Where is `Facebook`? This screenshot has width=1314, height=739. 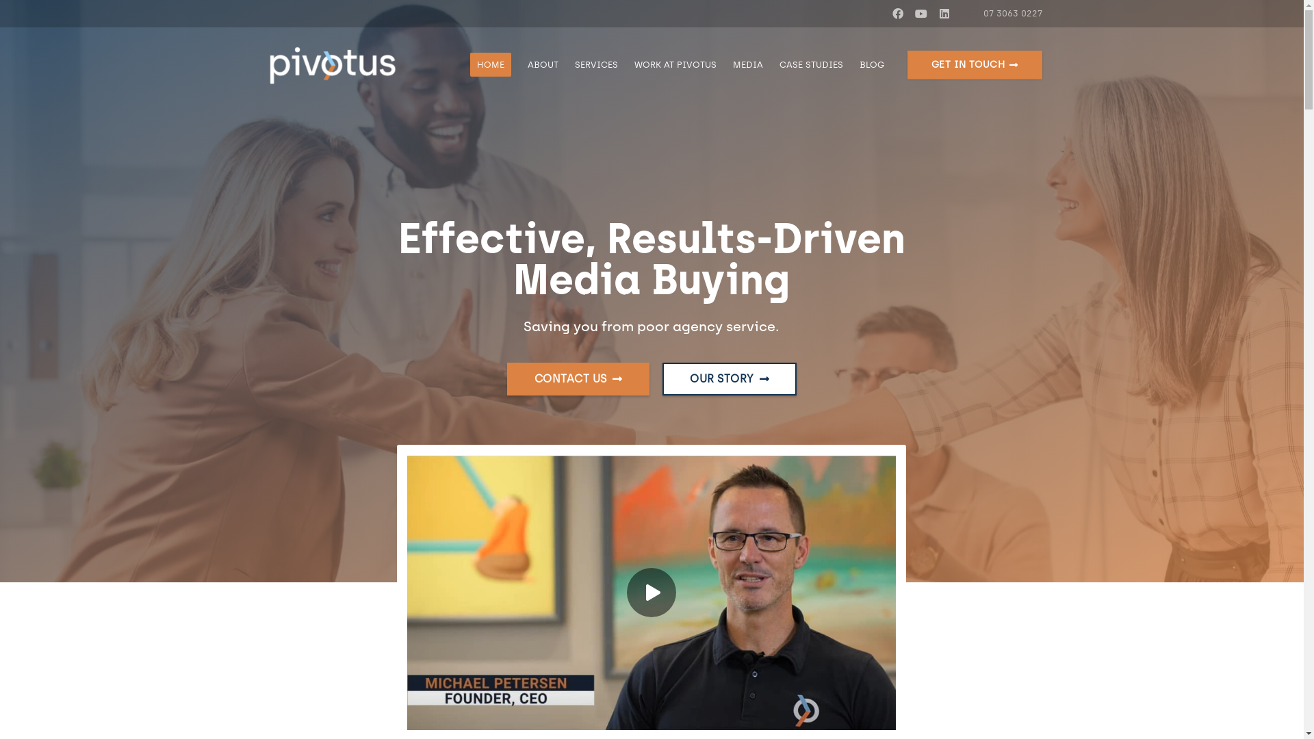
Facebook is located at coordinates (898, 14).